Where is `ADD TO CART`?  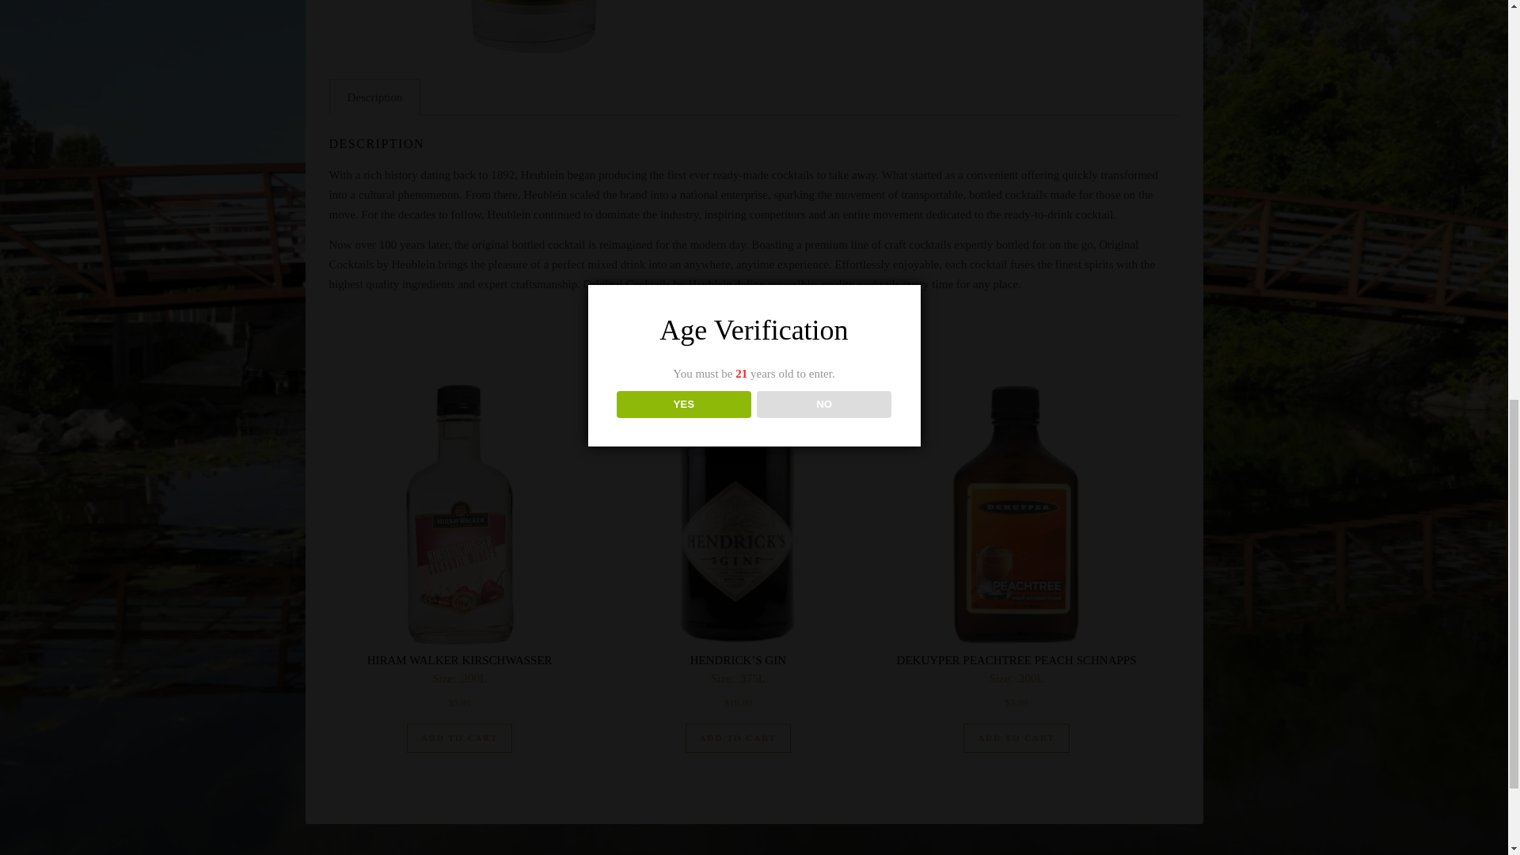 ADD TO CART is located at coordinates (1016, 738).